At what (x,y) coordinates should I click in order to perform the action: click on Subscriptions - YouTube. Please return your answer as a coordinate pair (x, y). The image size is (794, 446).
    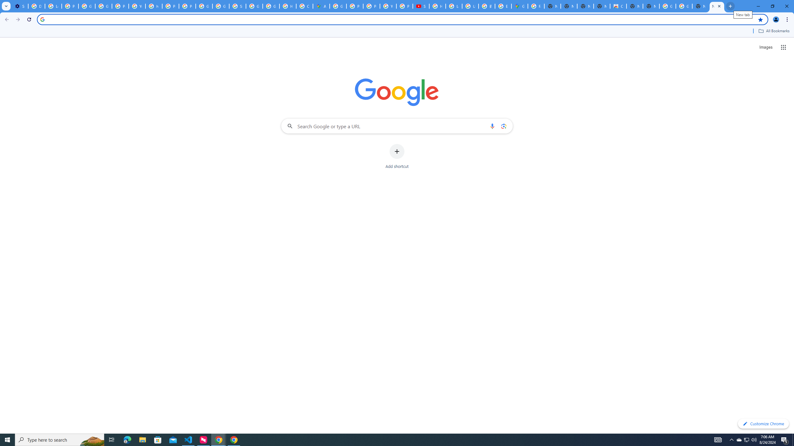
    Looking at the image, I should click on (421, 6).